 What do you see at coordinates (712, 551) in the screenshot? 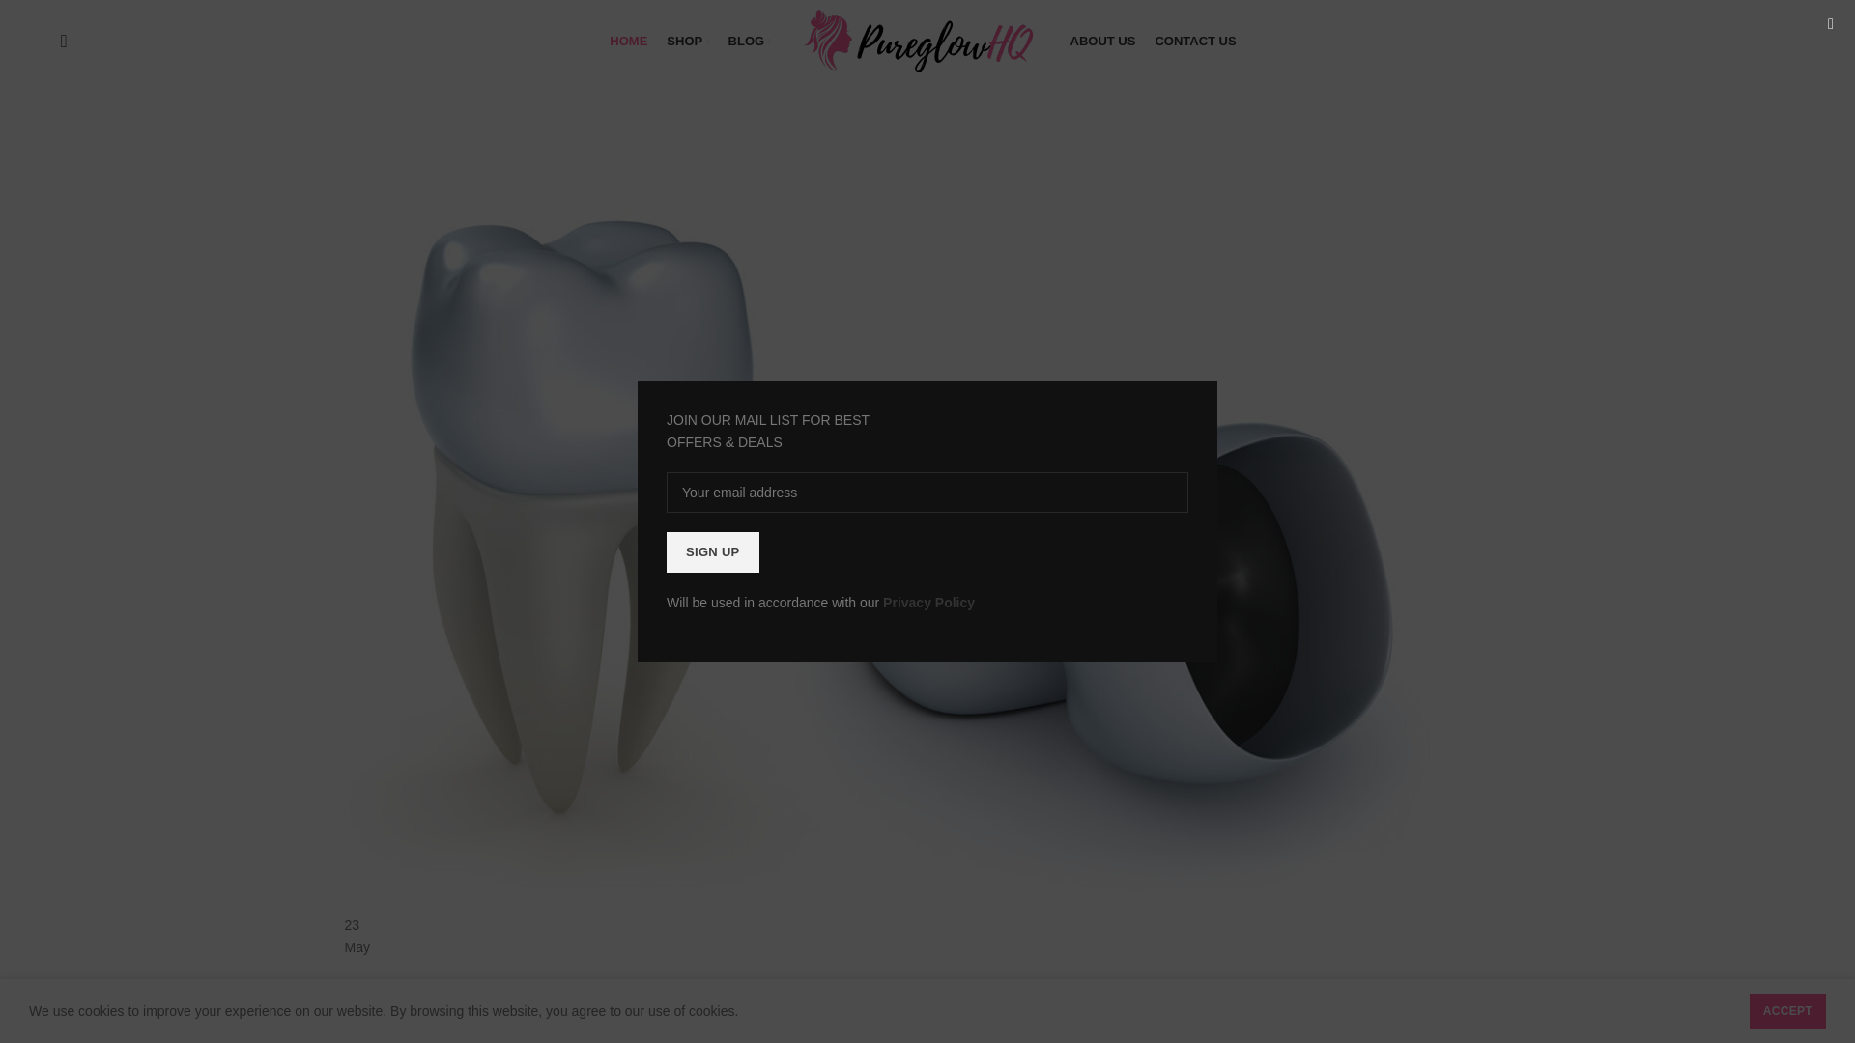
I see `Sign up` at bounding box center [712, 551].